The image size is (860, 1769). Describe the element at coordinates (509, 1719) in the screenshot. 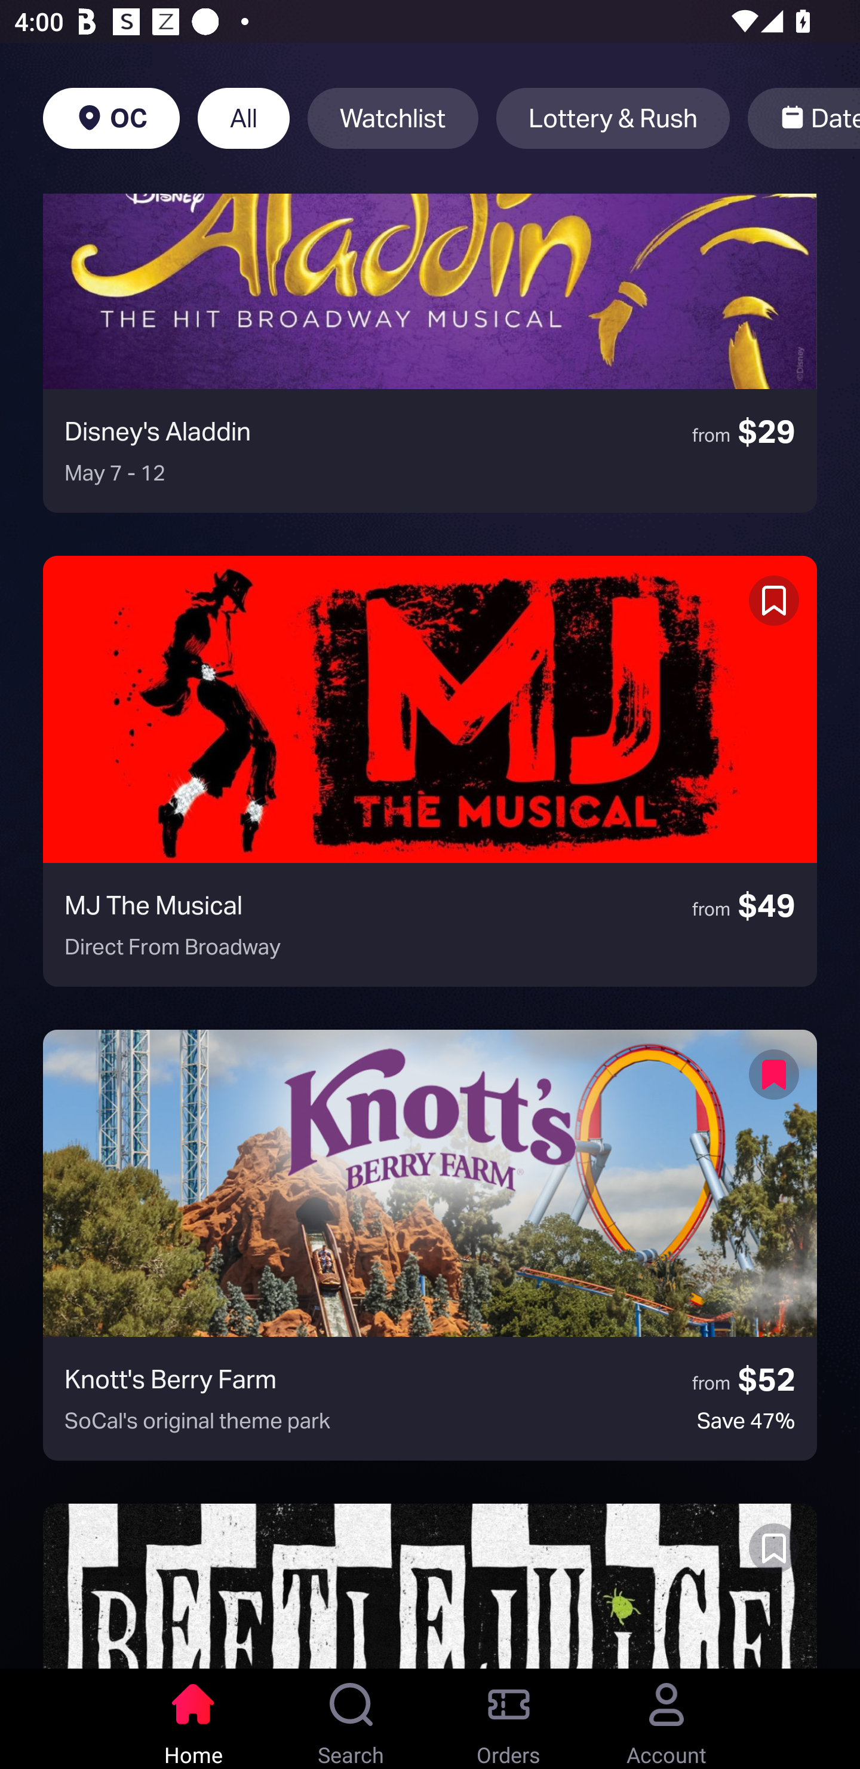

I see `Orders` at that location.